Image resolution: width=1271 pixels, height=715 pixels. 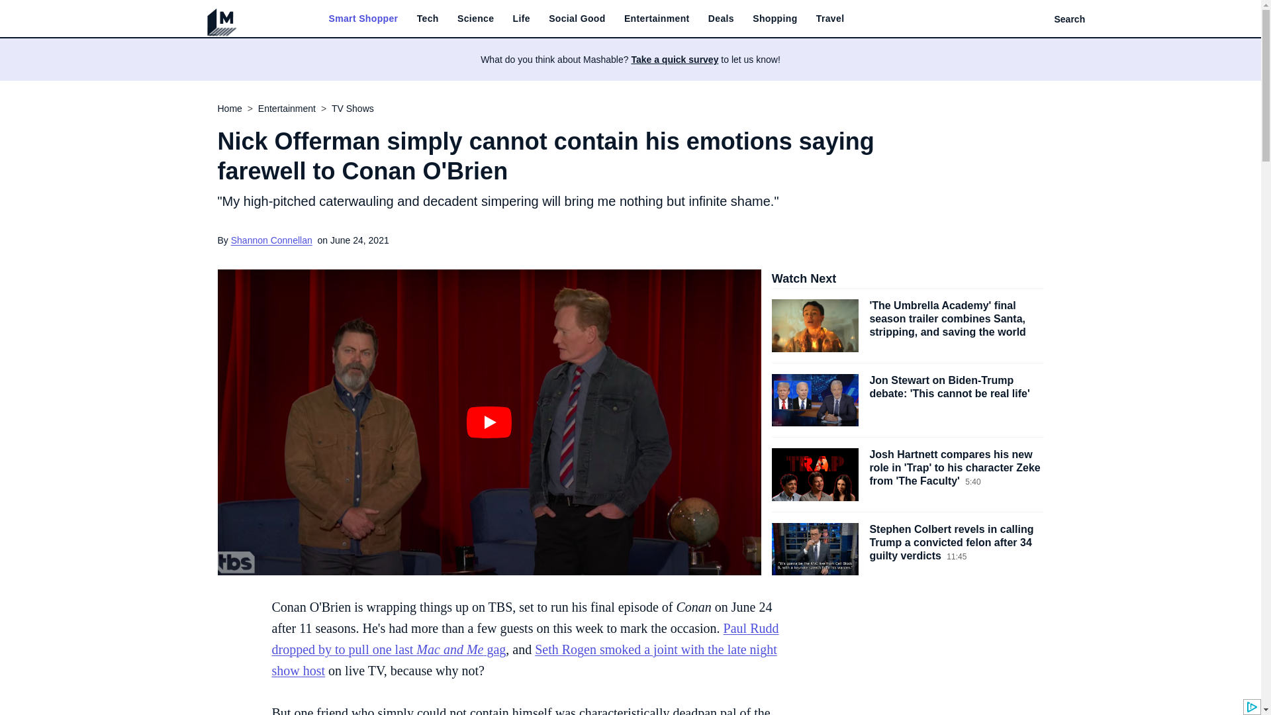 What do you see at coordinates (775, 19) in the screenshot?
I see `Shopping` at bounding box center [775, 19].